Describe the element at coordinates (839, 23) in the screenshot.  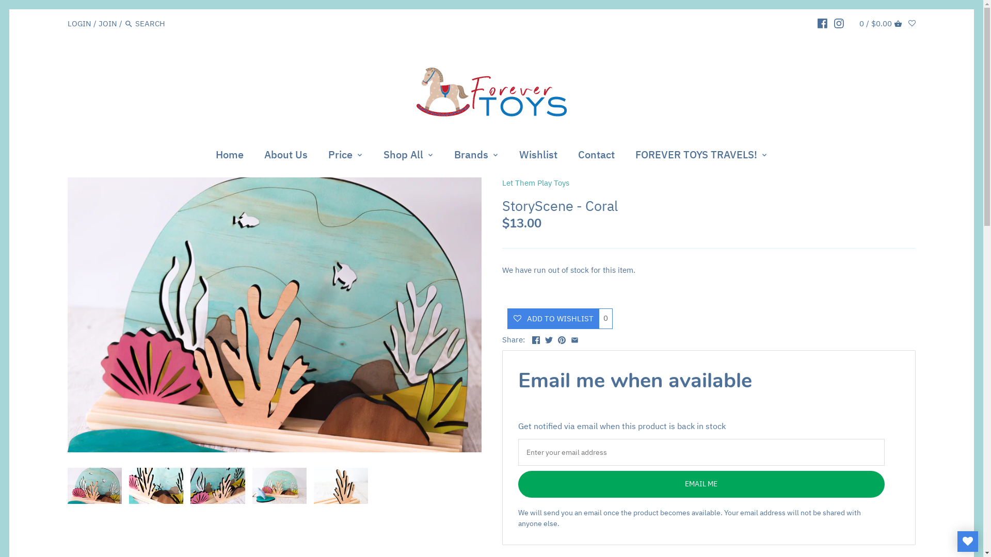
I see `INSTAGRAM` at that location.